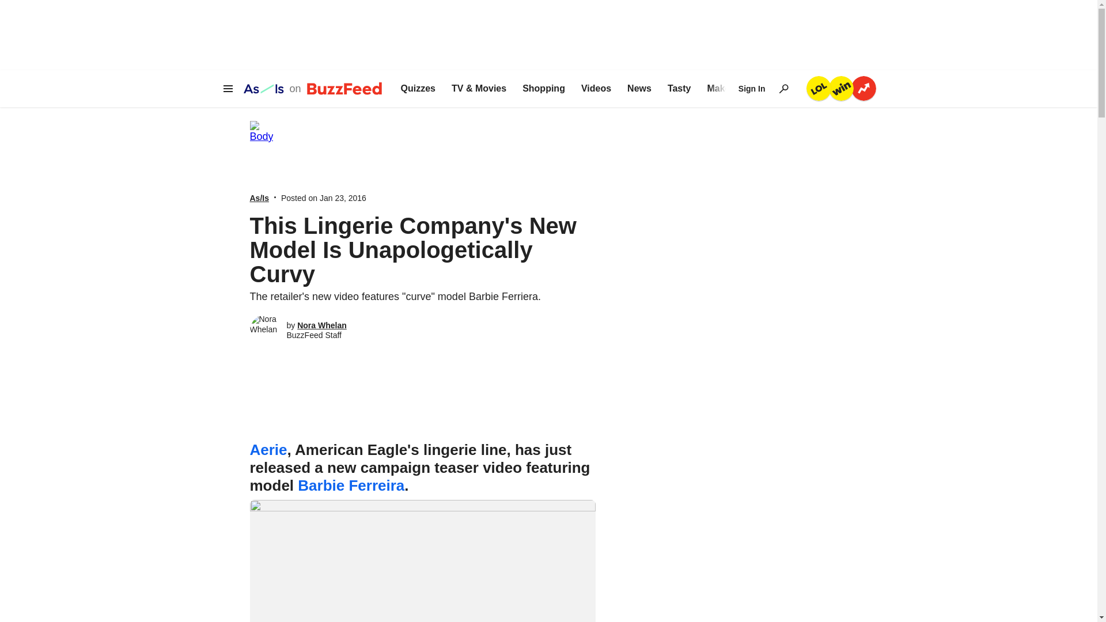 Image resolution: width=1106 pixels, height=622 pixels. Describe the element at coordinates (733, 89) in the screenshot. I see `Make a Quiz` at that location.